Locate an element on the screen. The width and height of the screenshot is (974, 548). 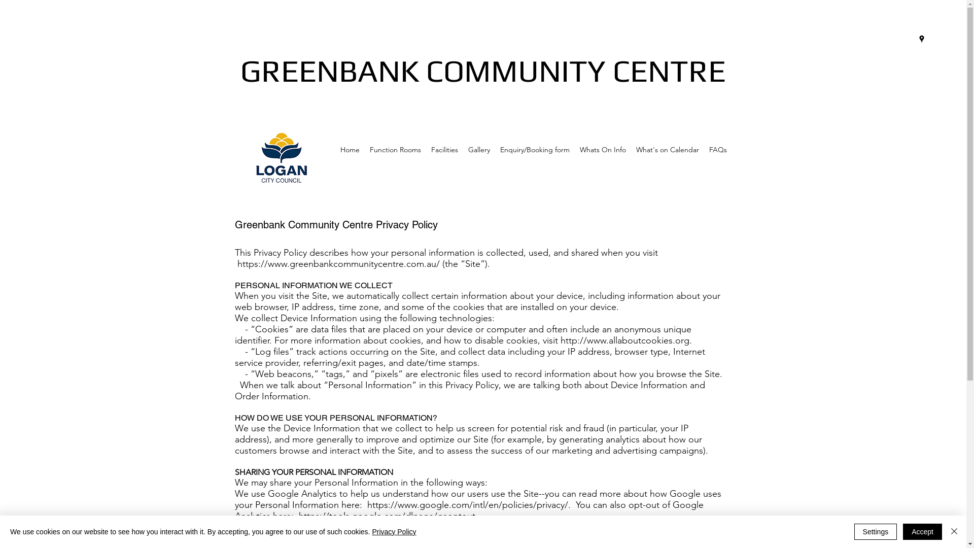
Gallery is located at coordinates (479, 150).